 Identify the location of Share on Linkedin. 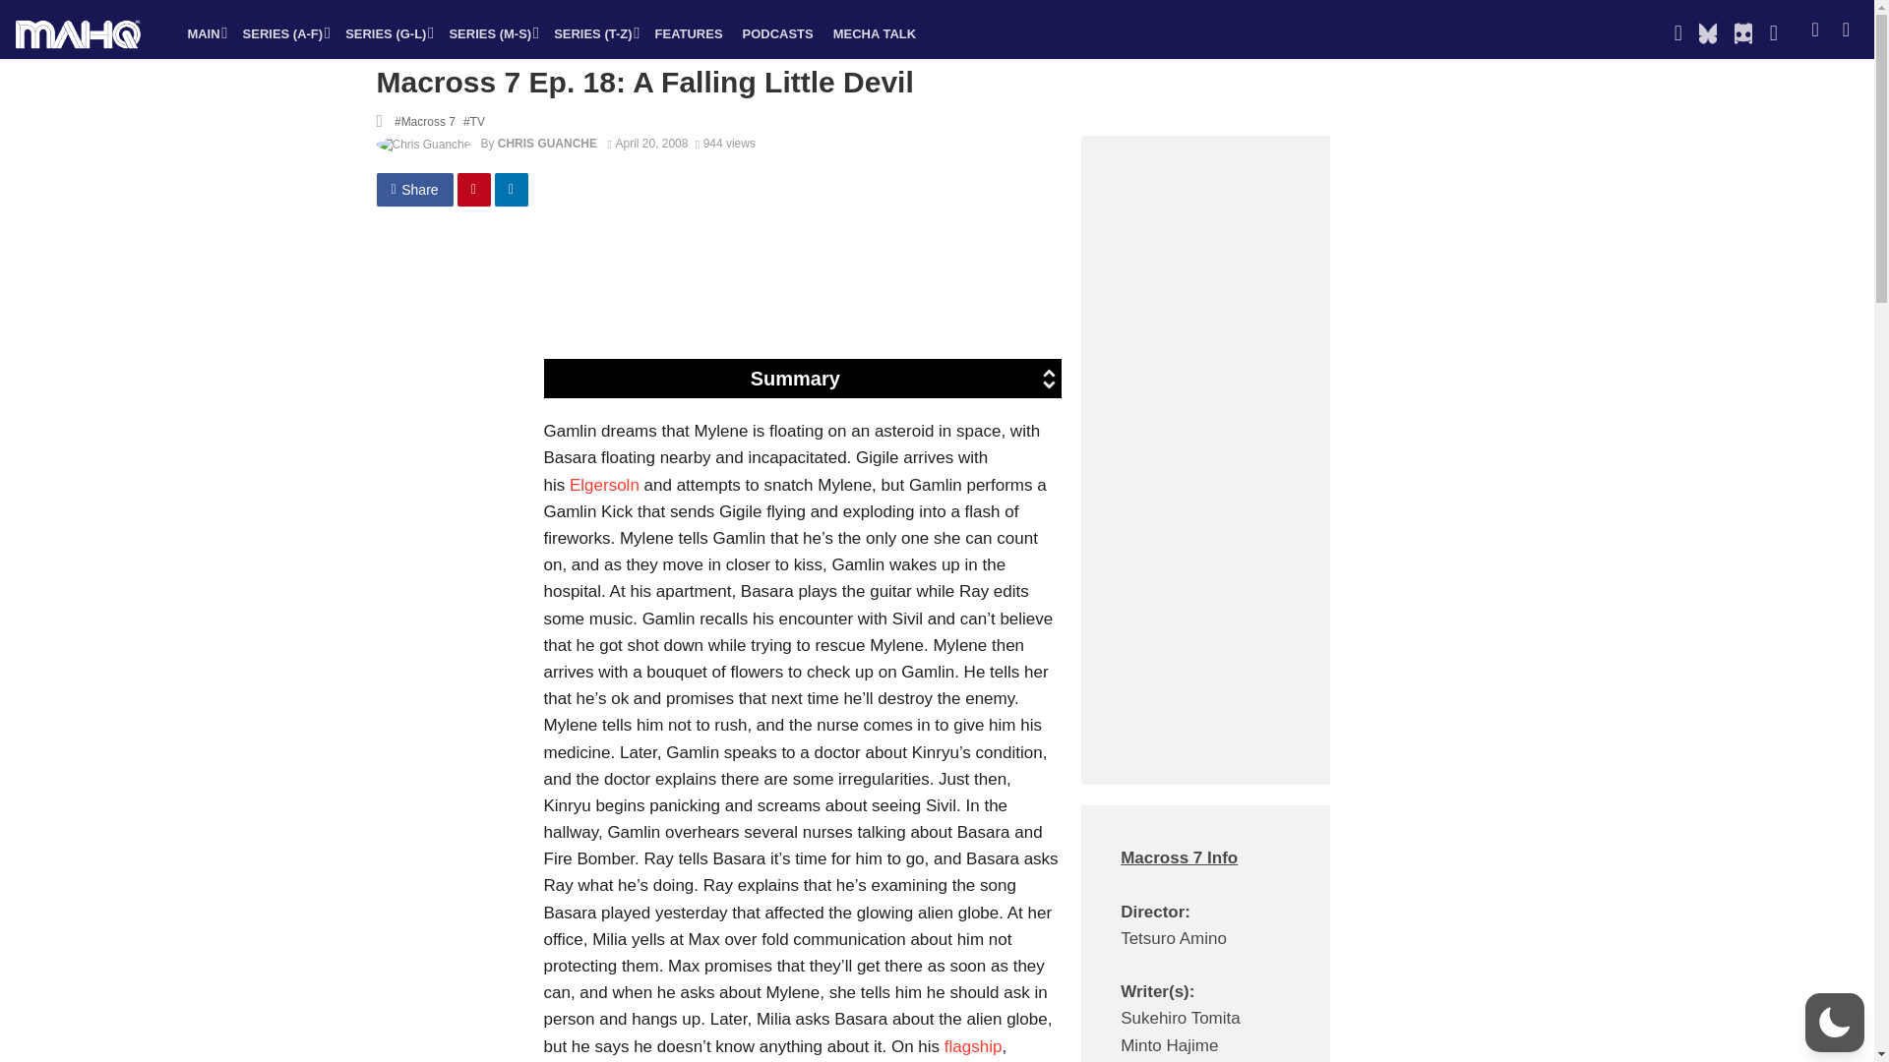
(512, 189).